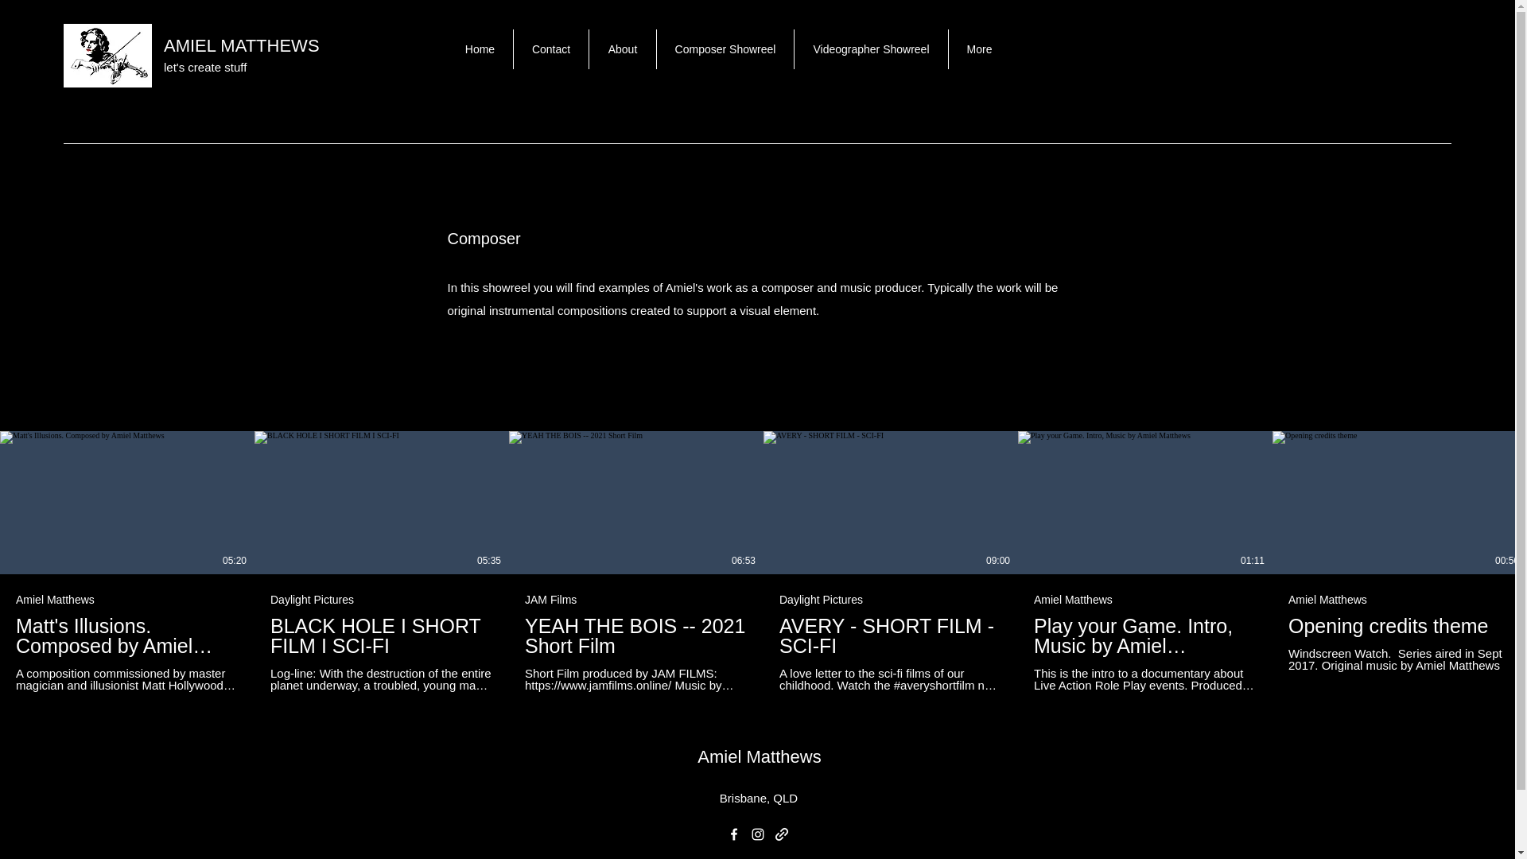 Image resolution: width=1527 pixels, height=859 pixels. Describe the element at coordinates (890, 636) in the screenshot. I see `AVERY - SHORT FILM - SCI-FI` at that location.